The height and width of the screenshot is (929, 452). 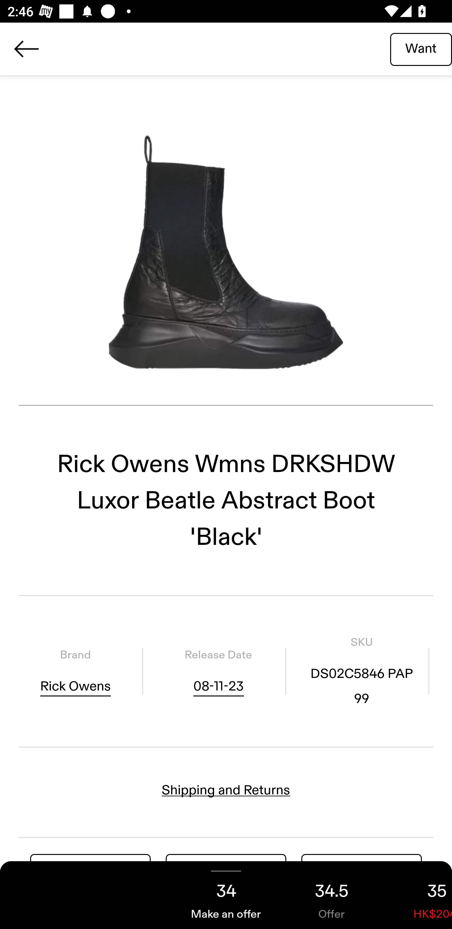 What do you see at coordinates (226, 895) in the screenshot?
I see `34 Make an offer` at bounding box center [226, 895].